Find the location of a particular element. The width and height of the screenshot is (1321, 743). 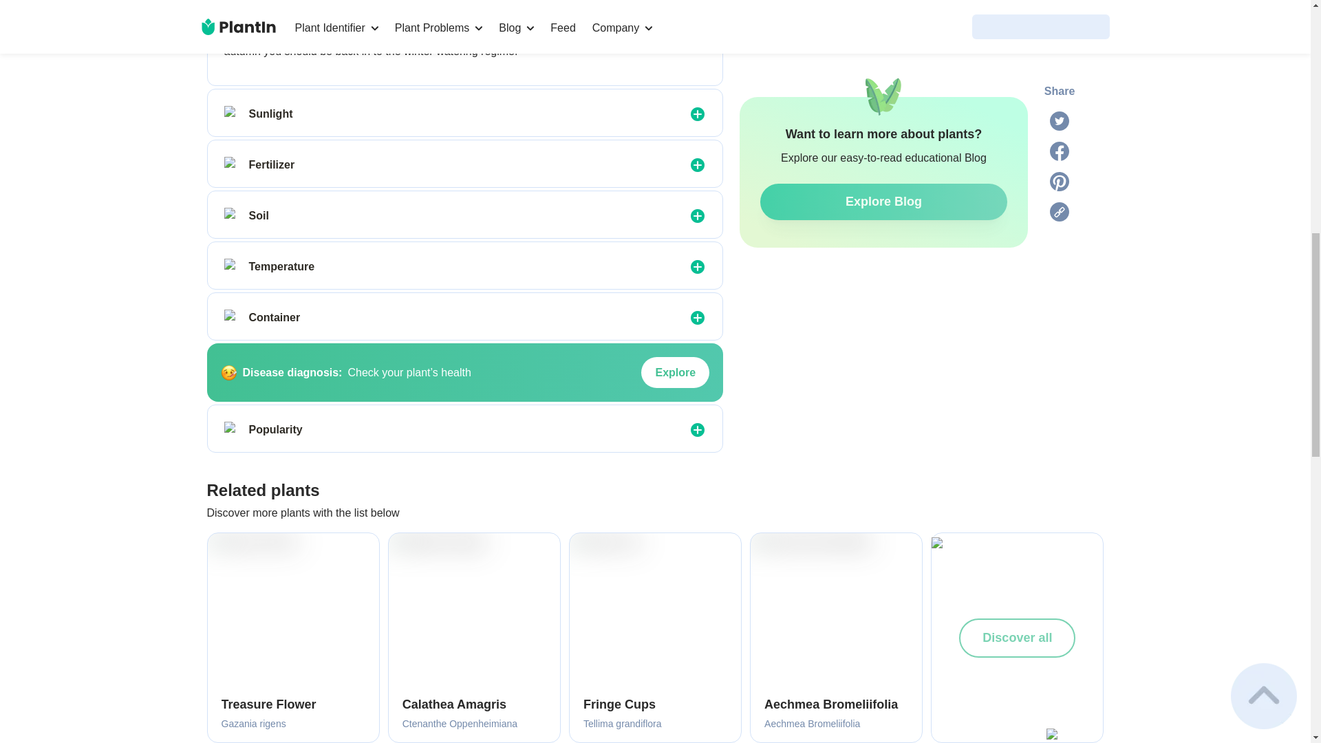

Temperature is located at coordinates (233, 266).